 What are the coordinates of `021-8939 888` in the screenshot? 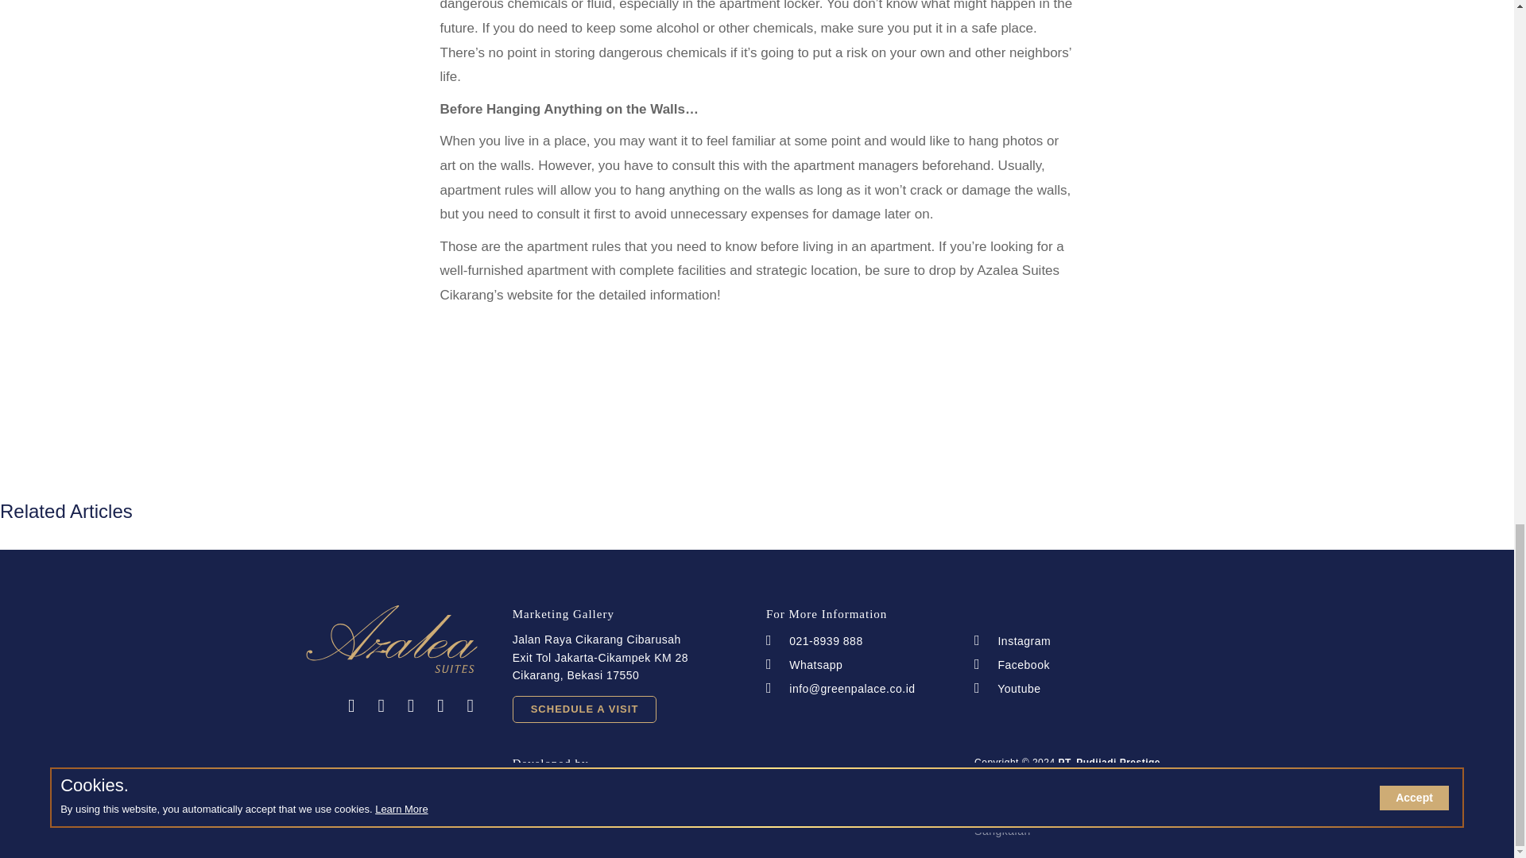 It's located at (857, 640).